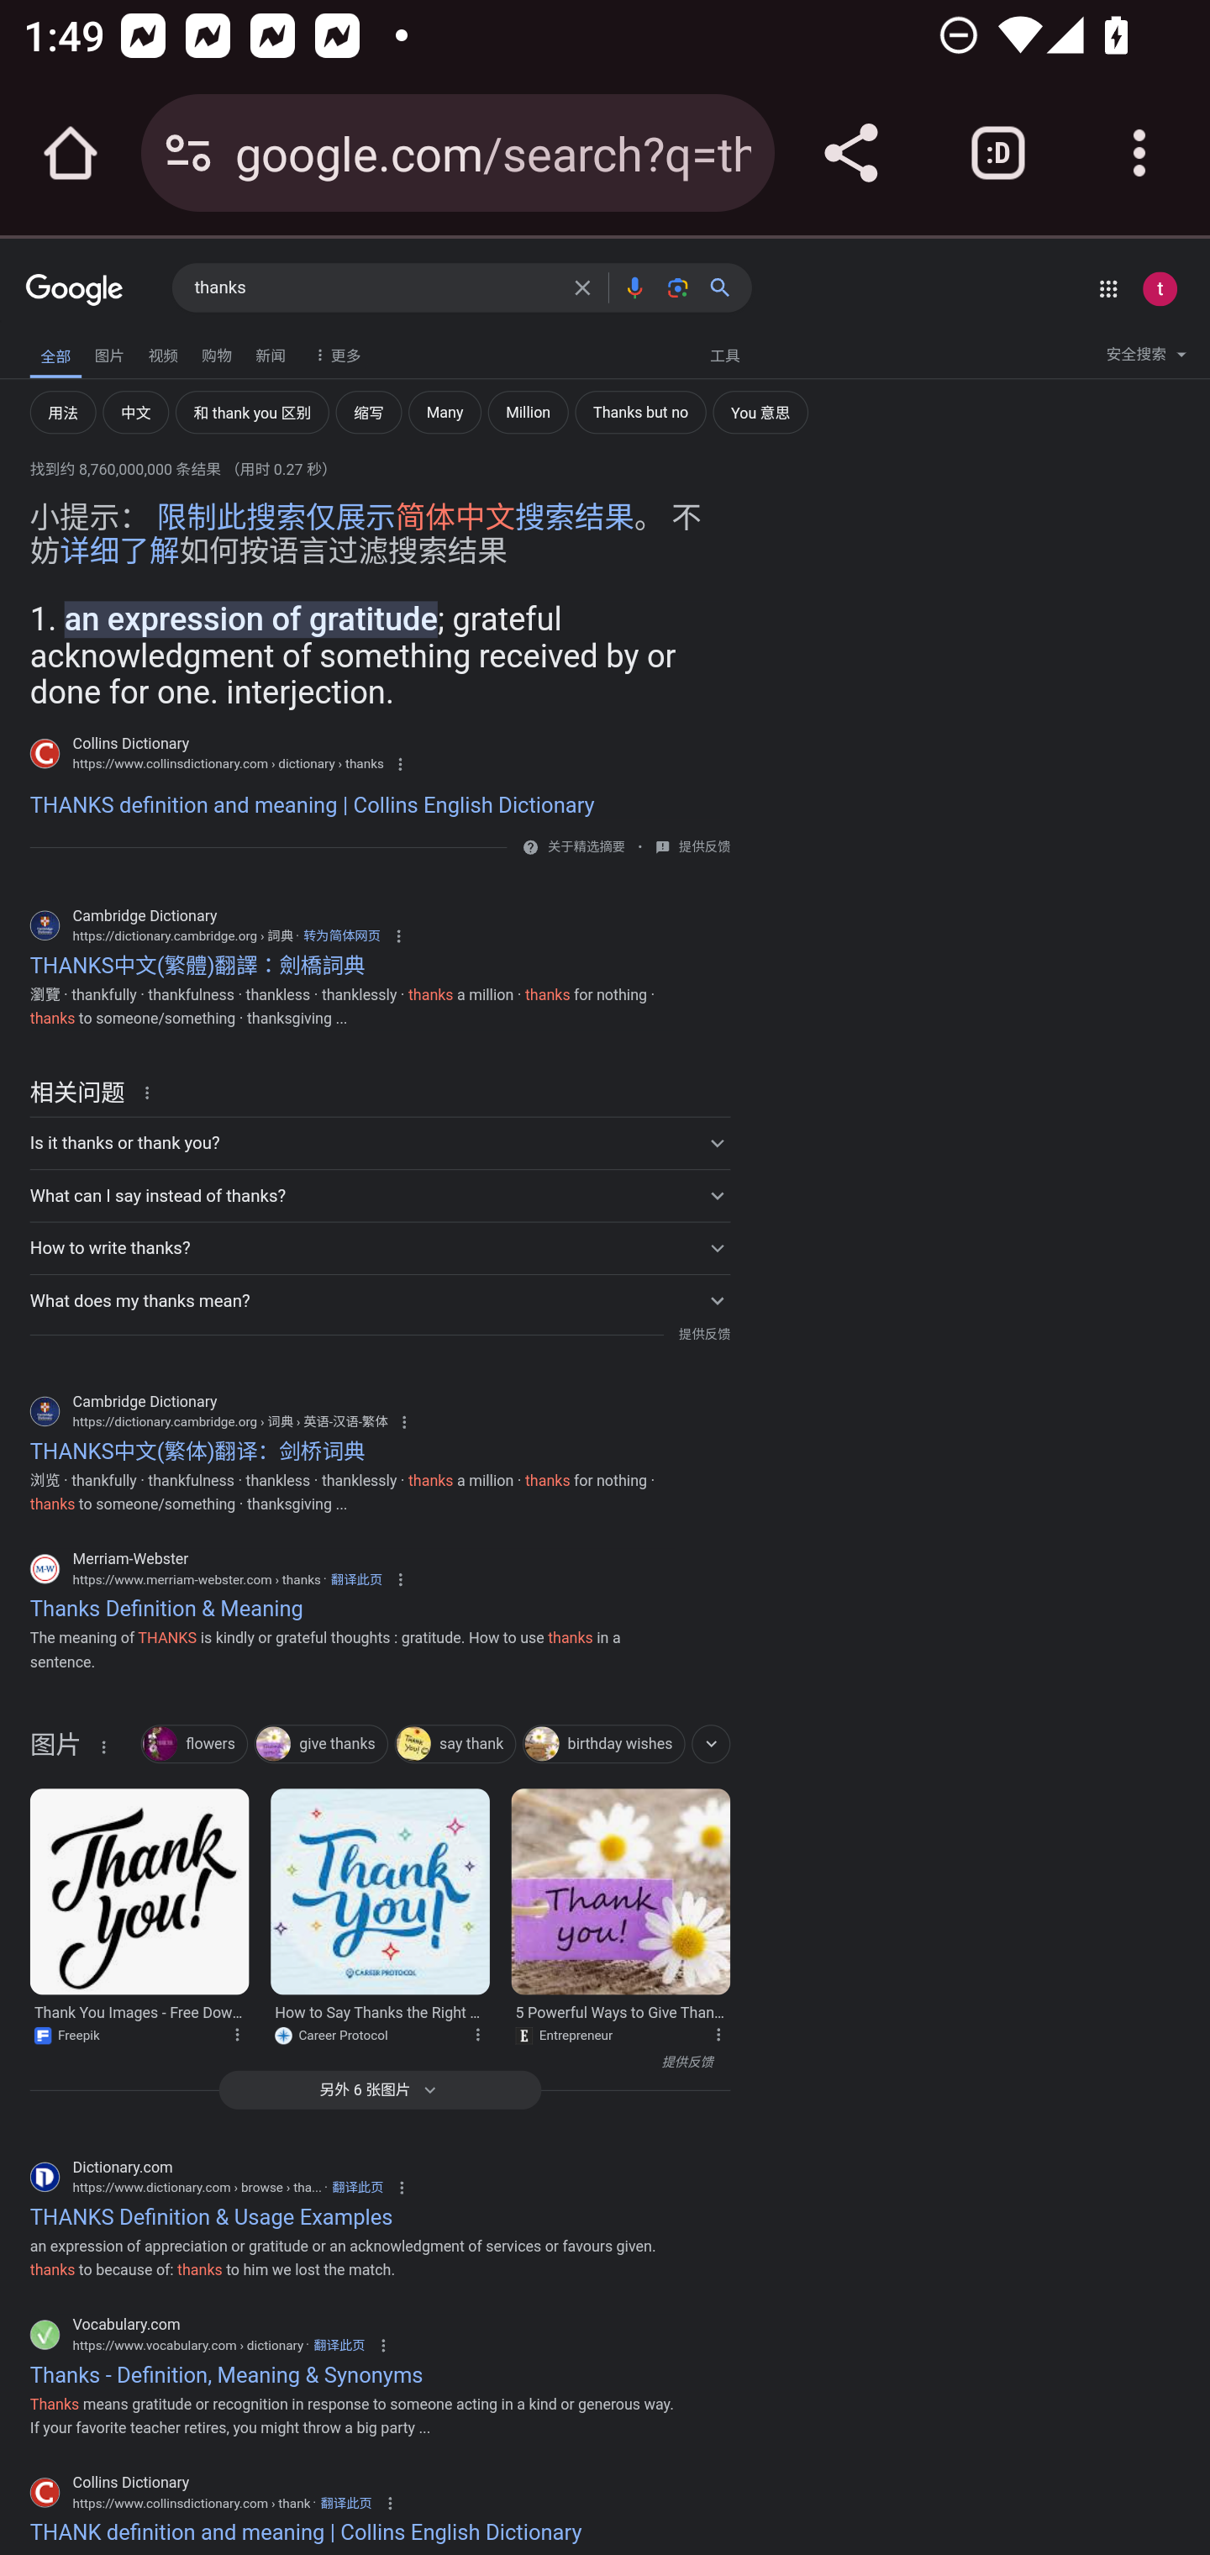 This screenshot has height=2555, width=1210. Describe the element at coordinates (1139, 153) in the screenshot. I see `Customize and control Google Chrome` at that location.